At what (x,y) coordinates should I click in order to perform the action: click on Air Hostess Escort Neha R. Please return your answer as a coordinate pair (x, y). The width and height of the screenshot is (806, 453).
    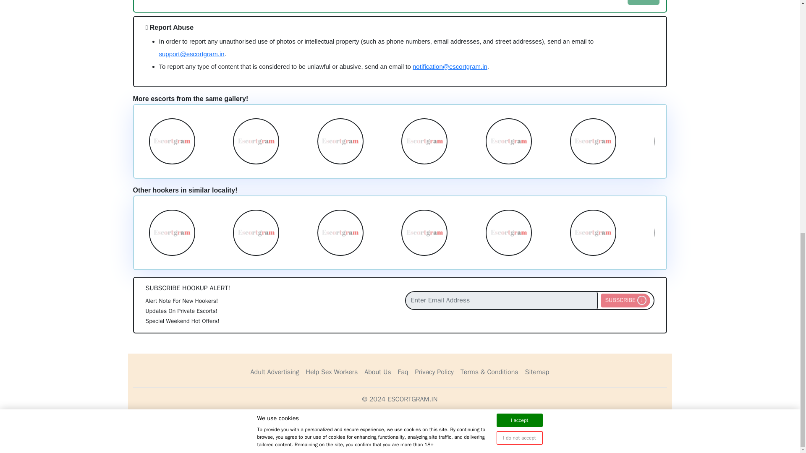
    Looking at the image, I should click on (677, 141).